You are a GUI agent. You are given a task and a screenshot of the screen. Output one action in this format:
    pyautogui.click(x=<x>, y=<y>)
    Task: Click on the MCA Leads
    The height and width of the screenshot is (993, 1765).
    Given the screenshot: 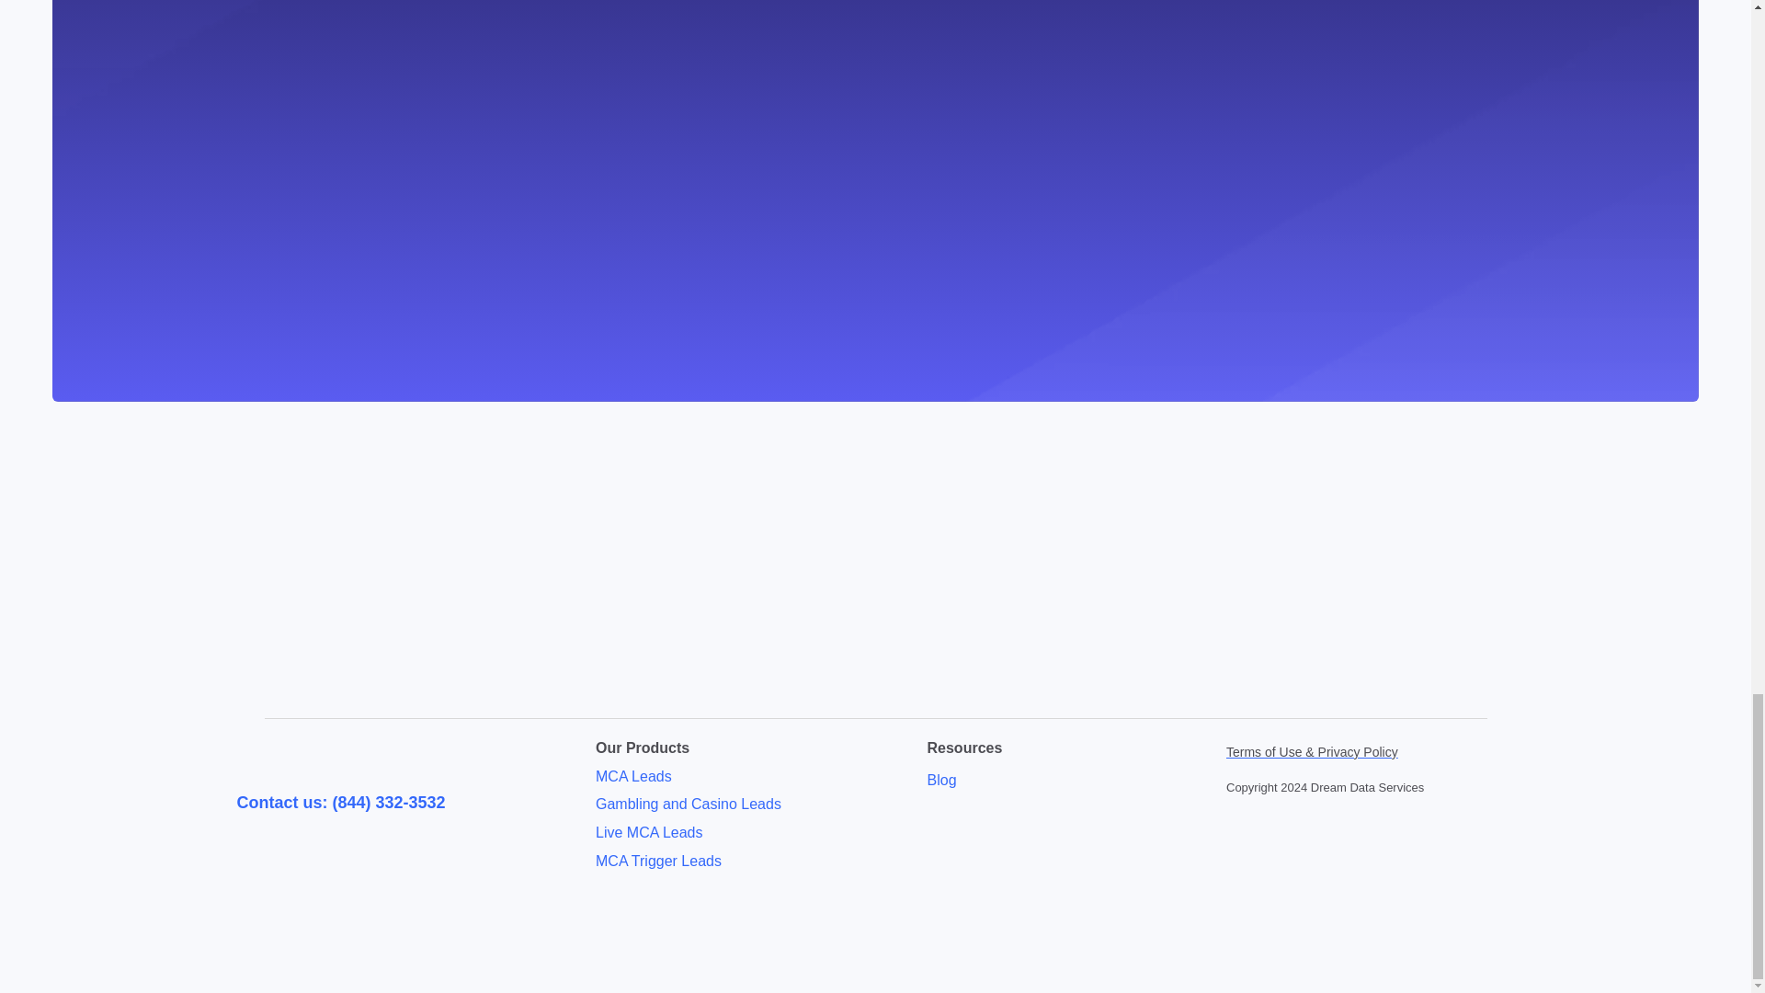 What is the action you would take?
    pyautogui.click(x=634, y=775)
    